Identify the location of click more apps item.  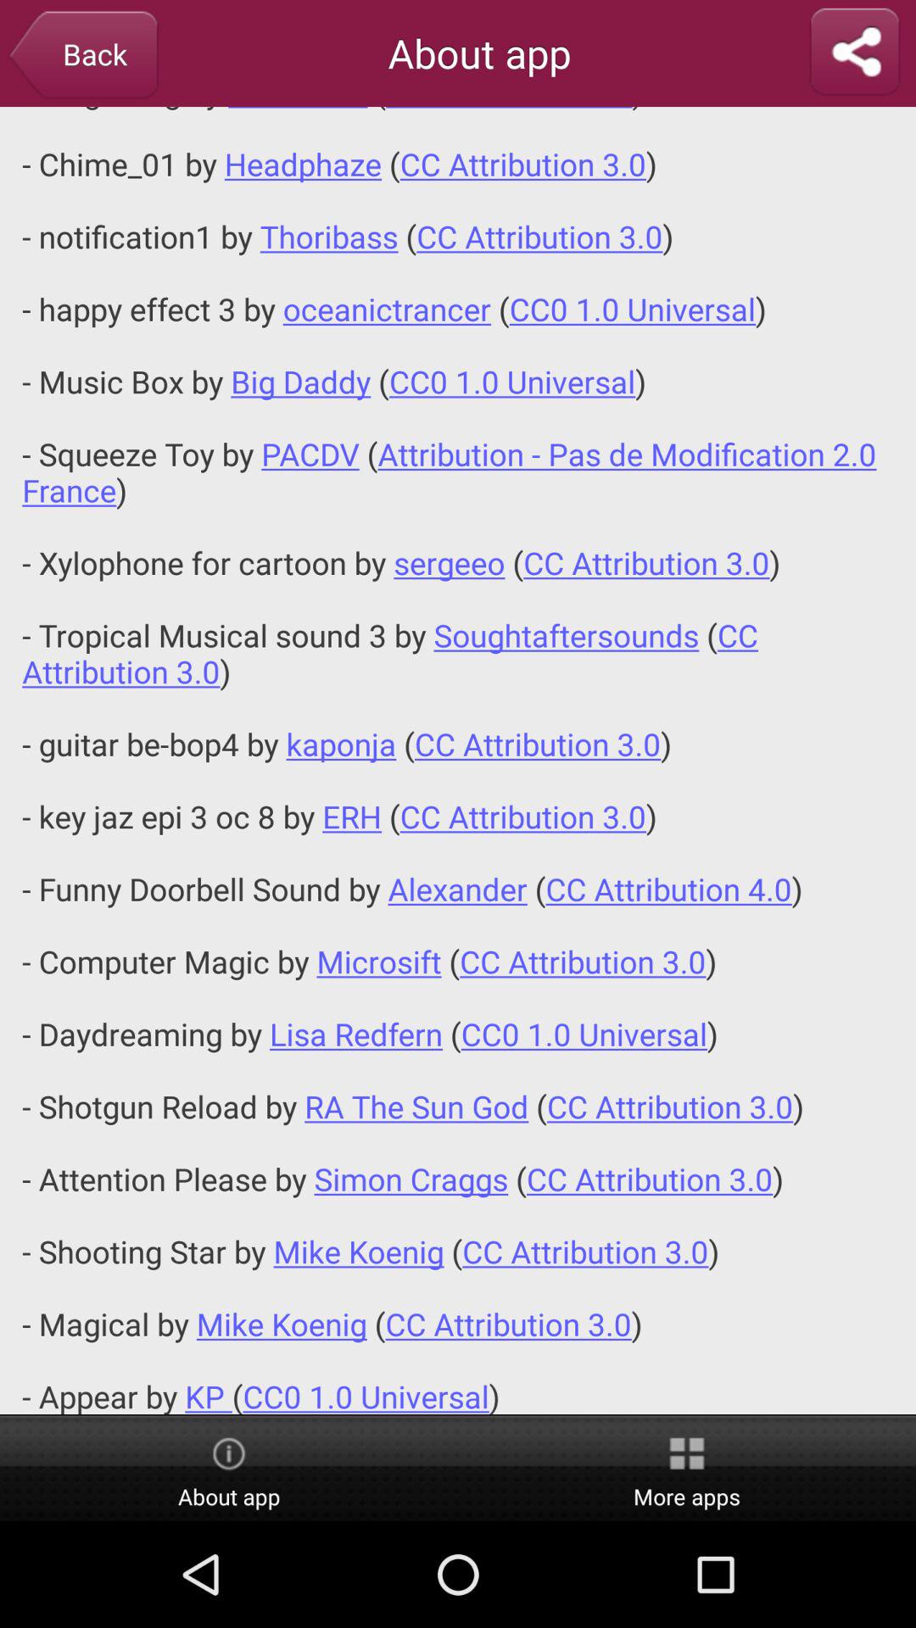
(687, 1469).